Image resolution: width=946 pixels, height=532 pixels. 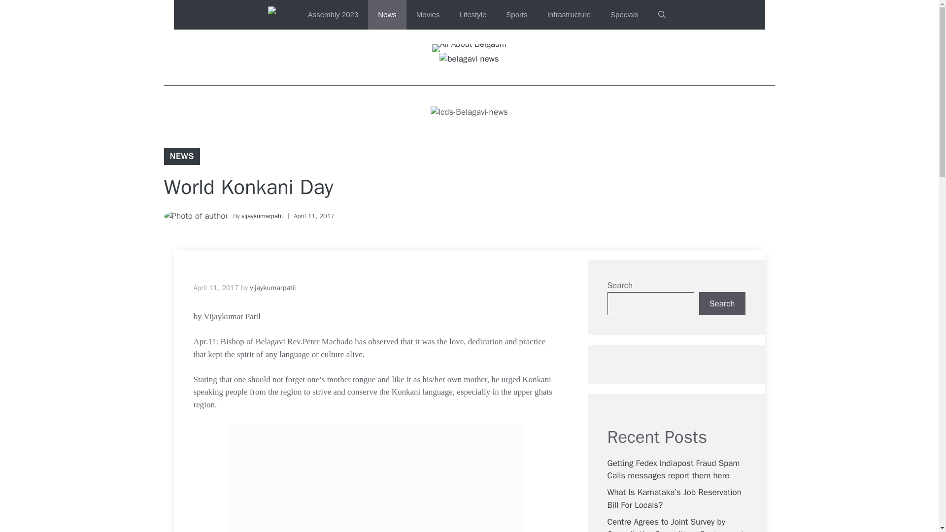 I want to click on Assembly 2023, so click(x=333, y=15).